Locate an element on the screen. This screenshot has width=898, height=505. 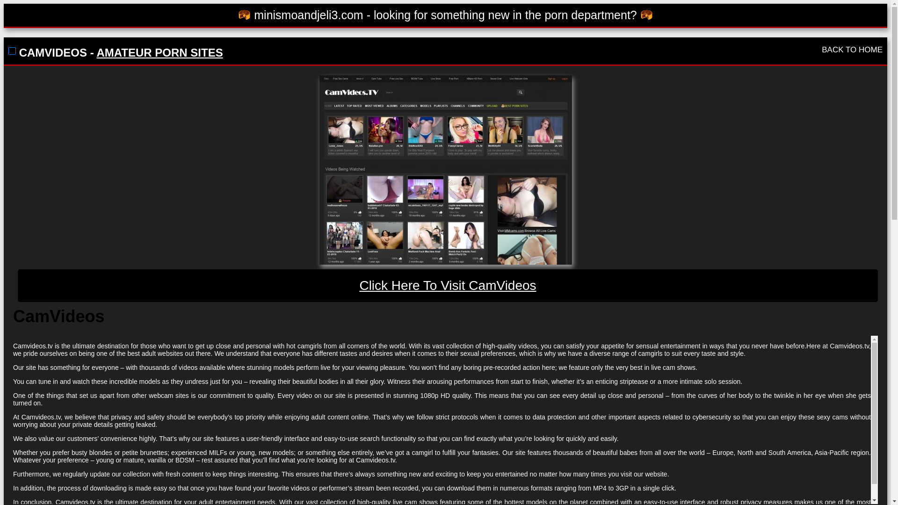
BACK TO HOME is located at coordinates (852, 50).